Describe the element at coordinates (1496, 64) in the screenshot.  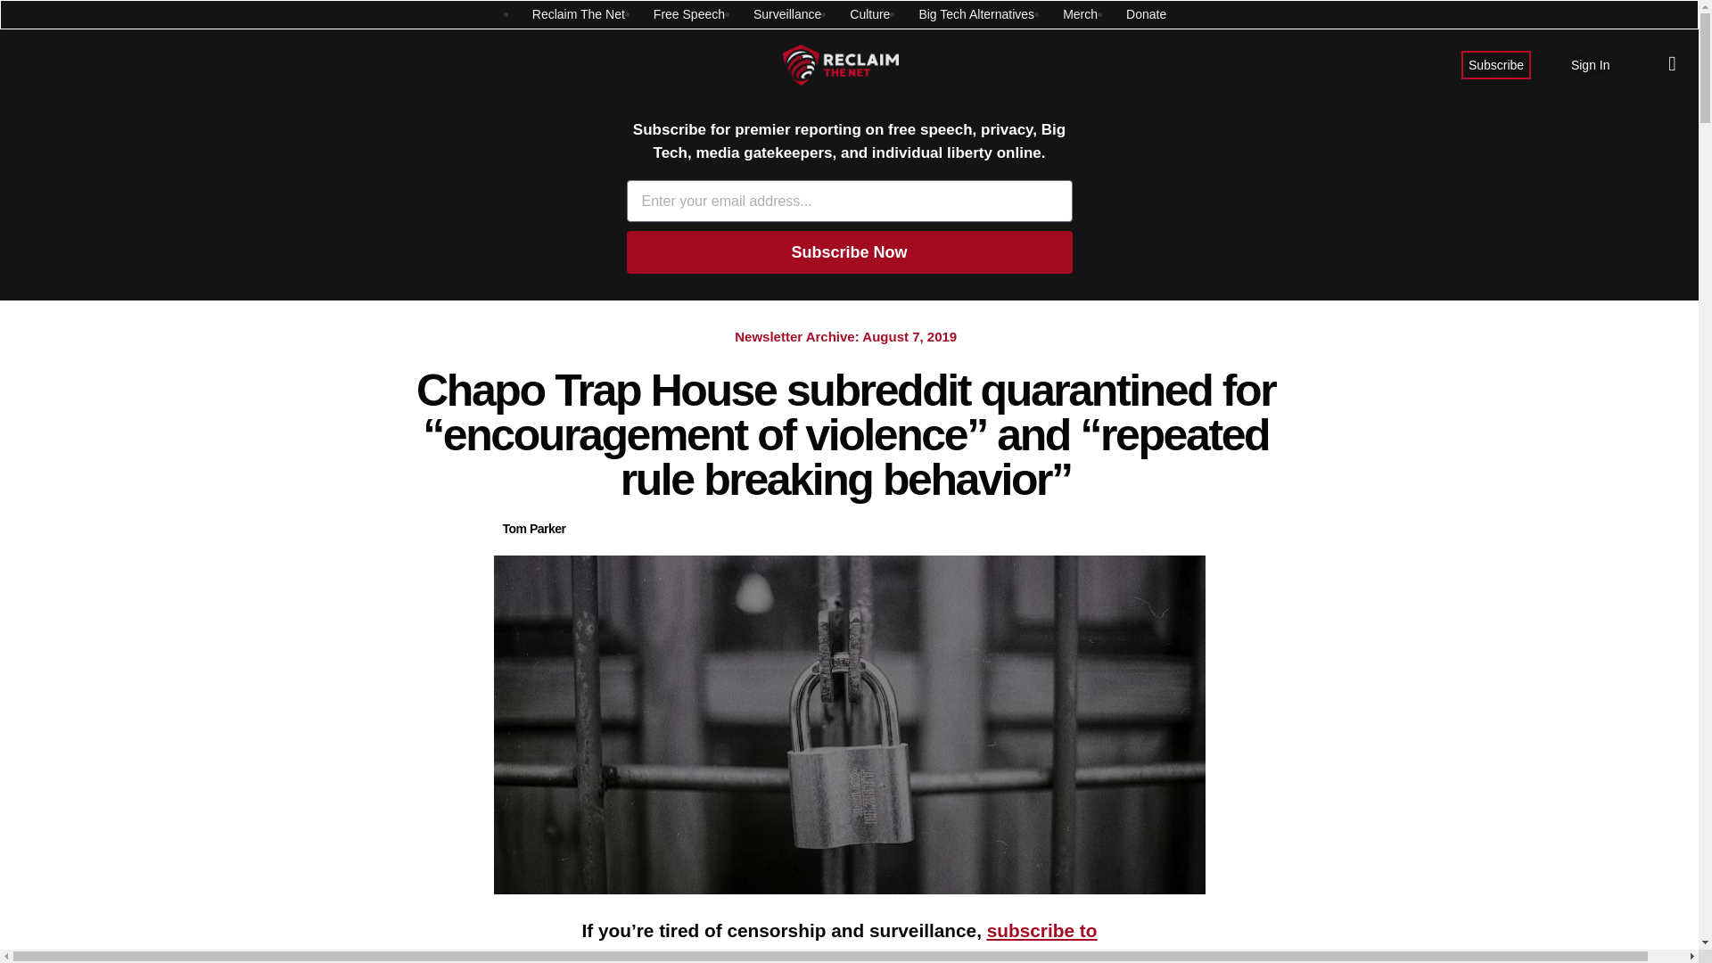
I see `Subscribe` at that location.